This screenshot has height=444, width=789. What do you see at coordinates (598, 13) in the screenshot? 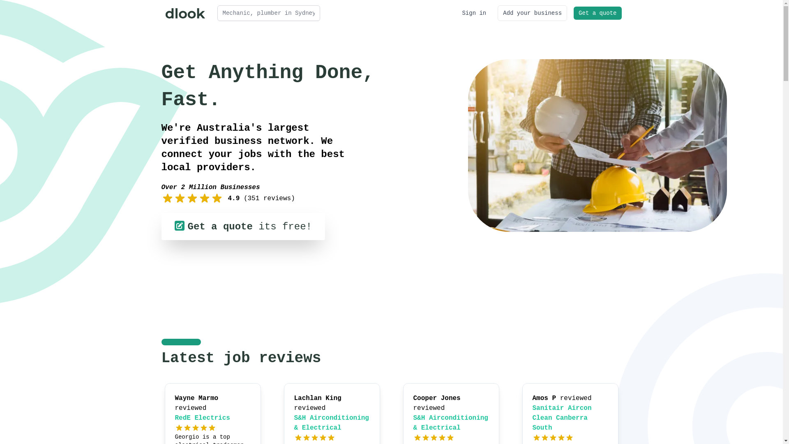
I see `Get a quote` at bounding box center [598, 13].